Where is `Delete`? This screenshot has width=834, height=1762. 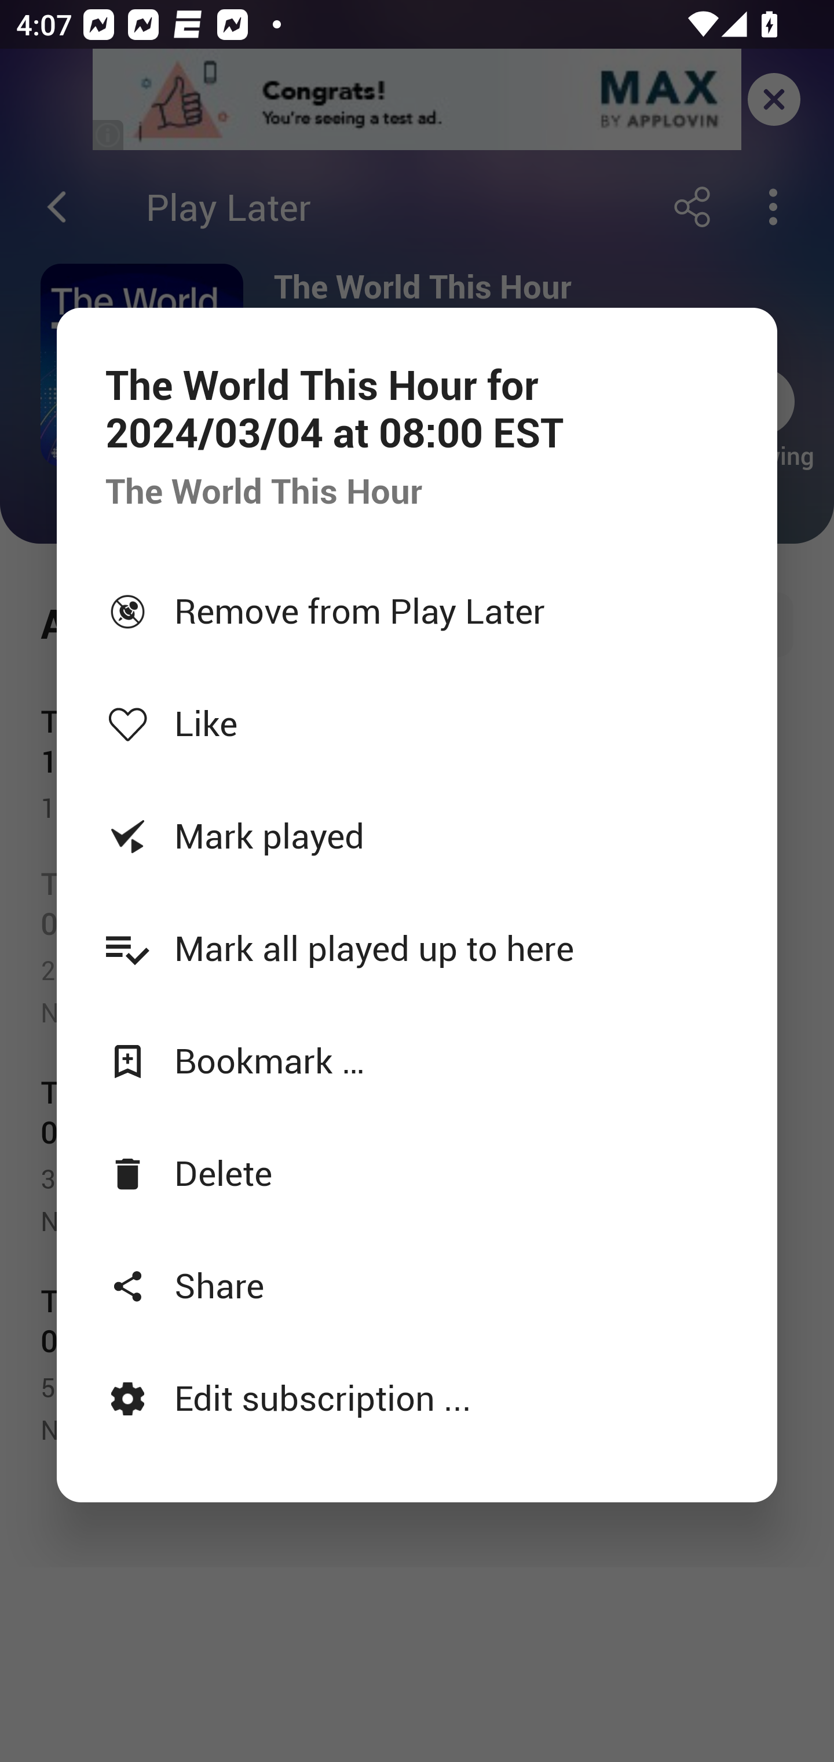
Delete is located at coordinates (417, 1172).